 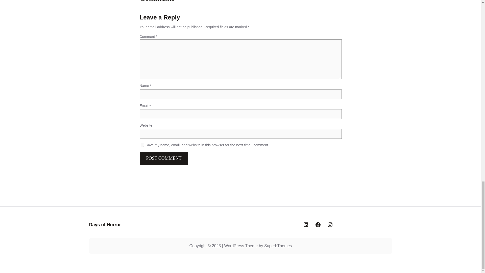 I want to click on yes, so click(x=142, y=145).